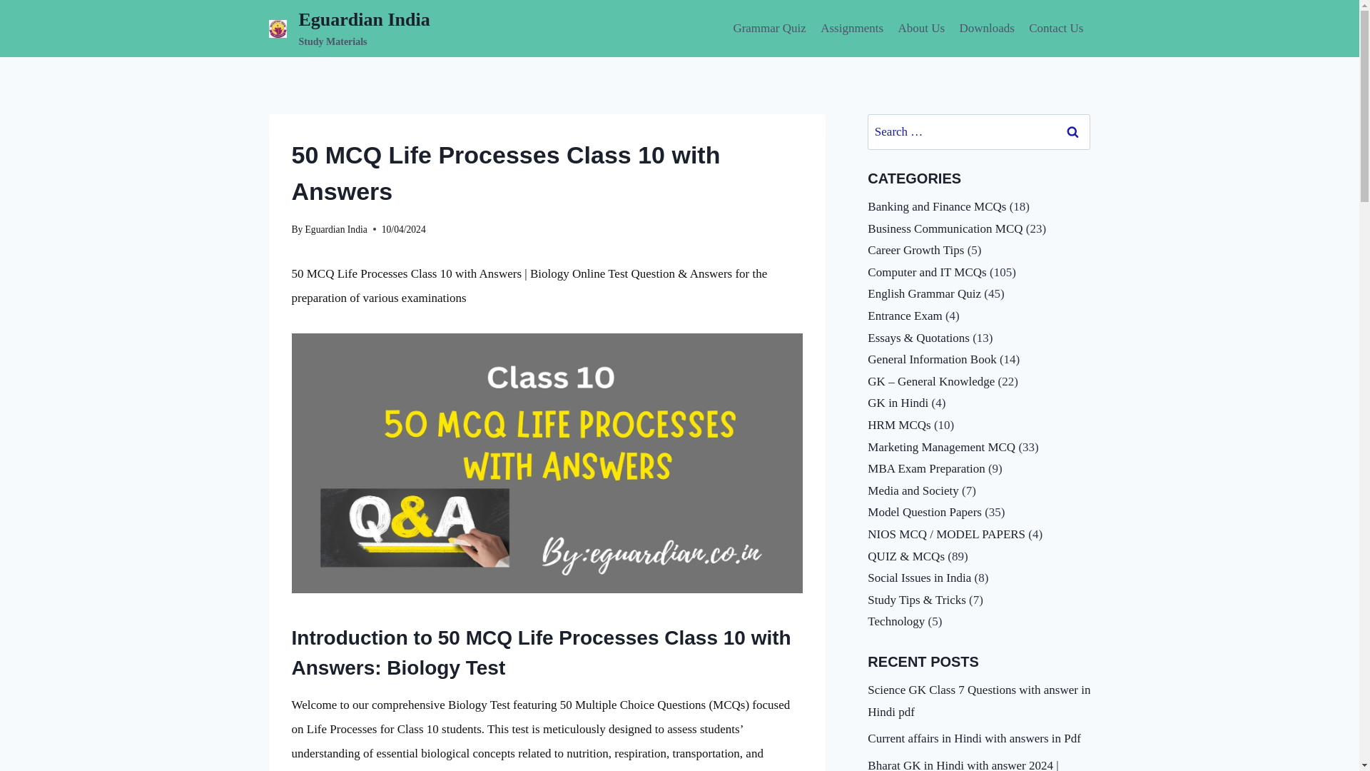 The height and width of the screenshot is (771, 1370). I want to click on Eguardian India, so click(336, 230).